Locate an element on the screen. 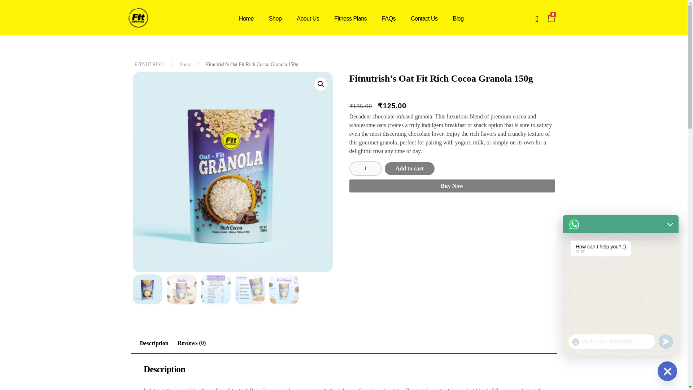 The image size is (693, 390). Shop is located at coordinates (275, 18).